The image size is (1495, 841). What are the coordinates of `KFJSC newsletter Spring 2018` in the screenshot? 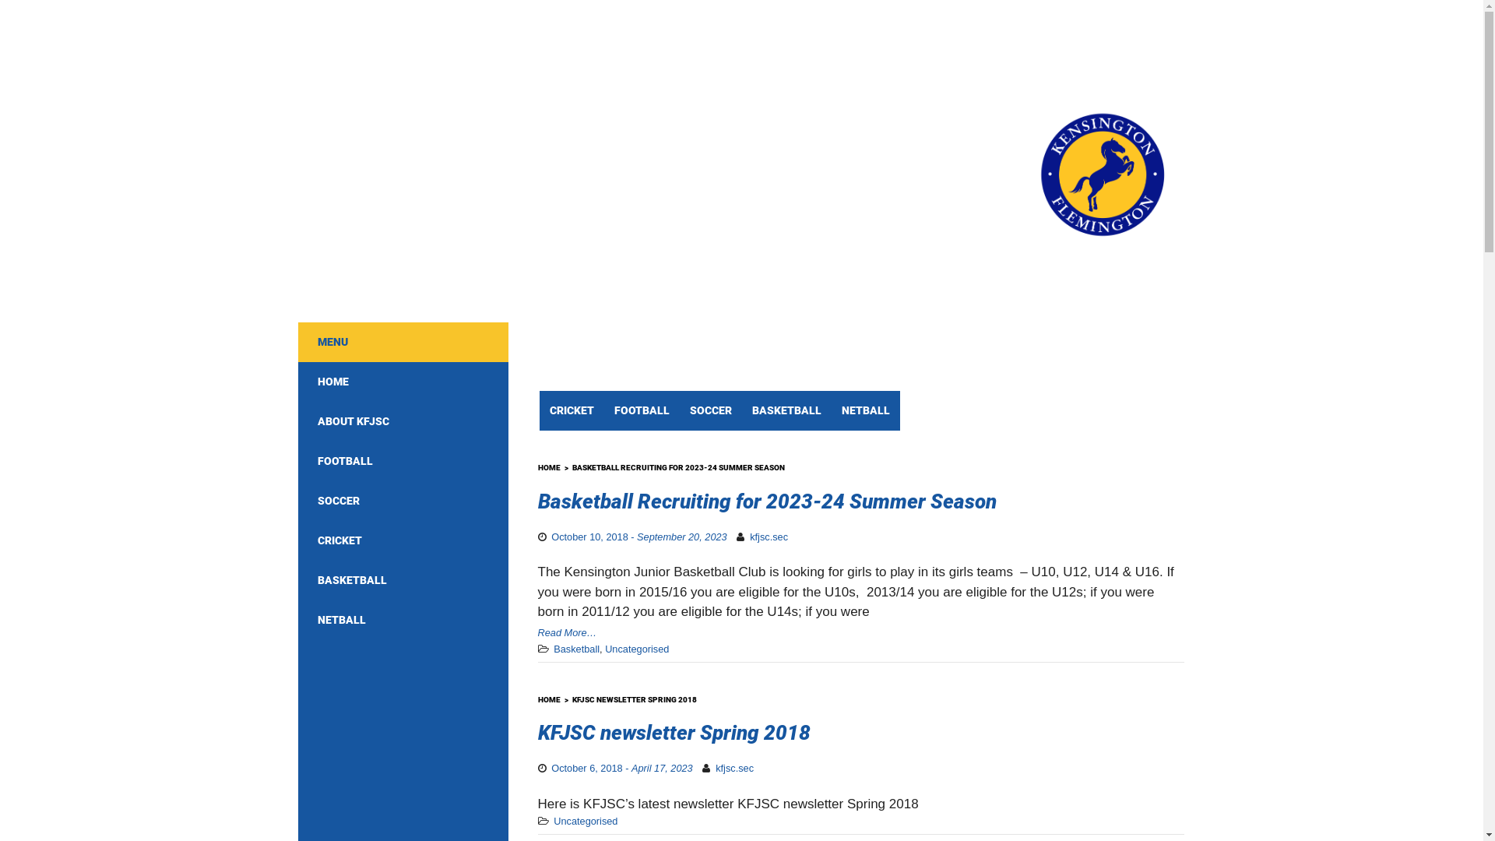 It's located at (674, 733).